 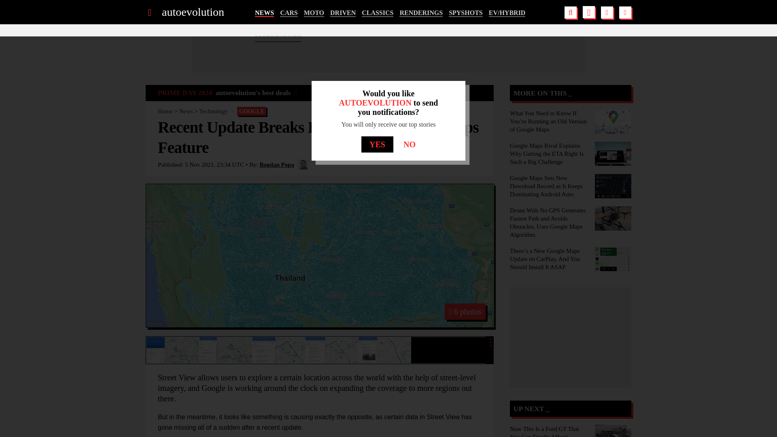 What do you see at coordinates (193, 12) in the screenshot?
I see `autoevolution` at bounding box center [193, 12].